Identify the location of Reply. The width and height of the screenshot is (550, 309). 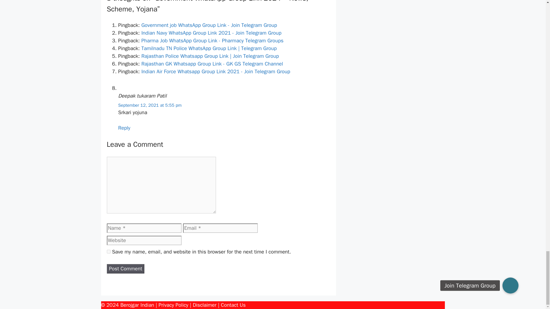
(124, 128).